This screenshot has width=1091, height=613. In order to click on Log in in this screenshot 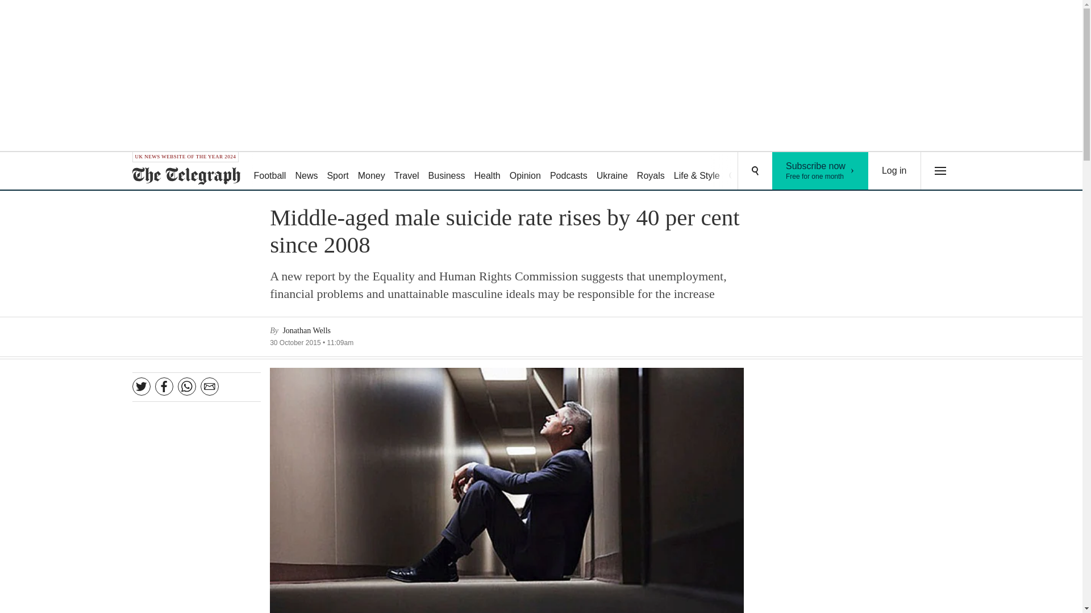, I will do `click(269, 171)`.